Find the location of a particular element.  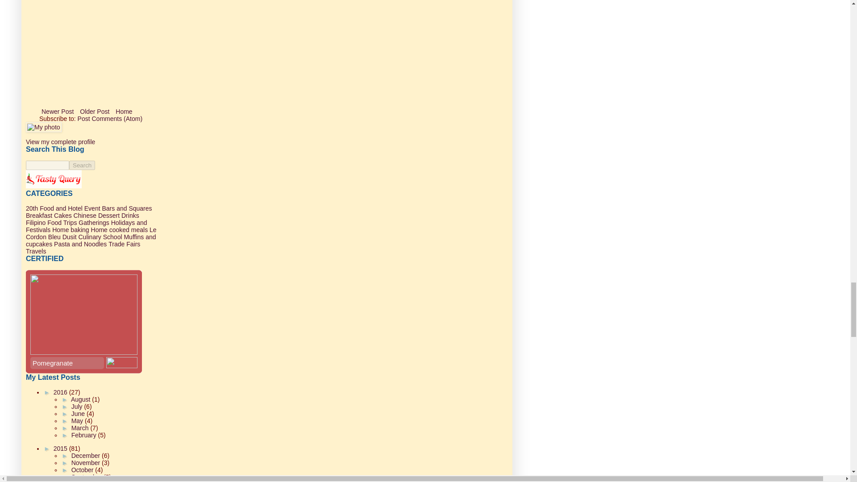

Older Post is located at coordinates (95, 112).